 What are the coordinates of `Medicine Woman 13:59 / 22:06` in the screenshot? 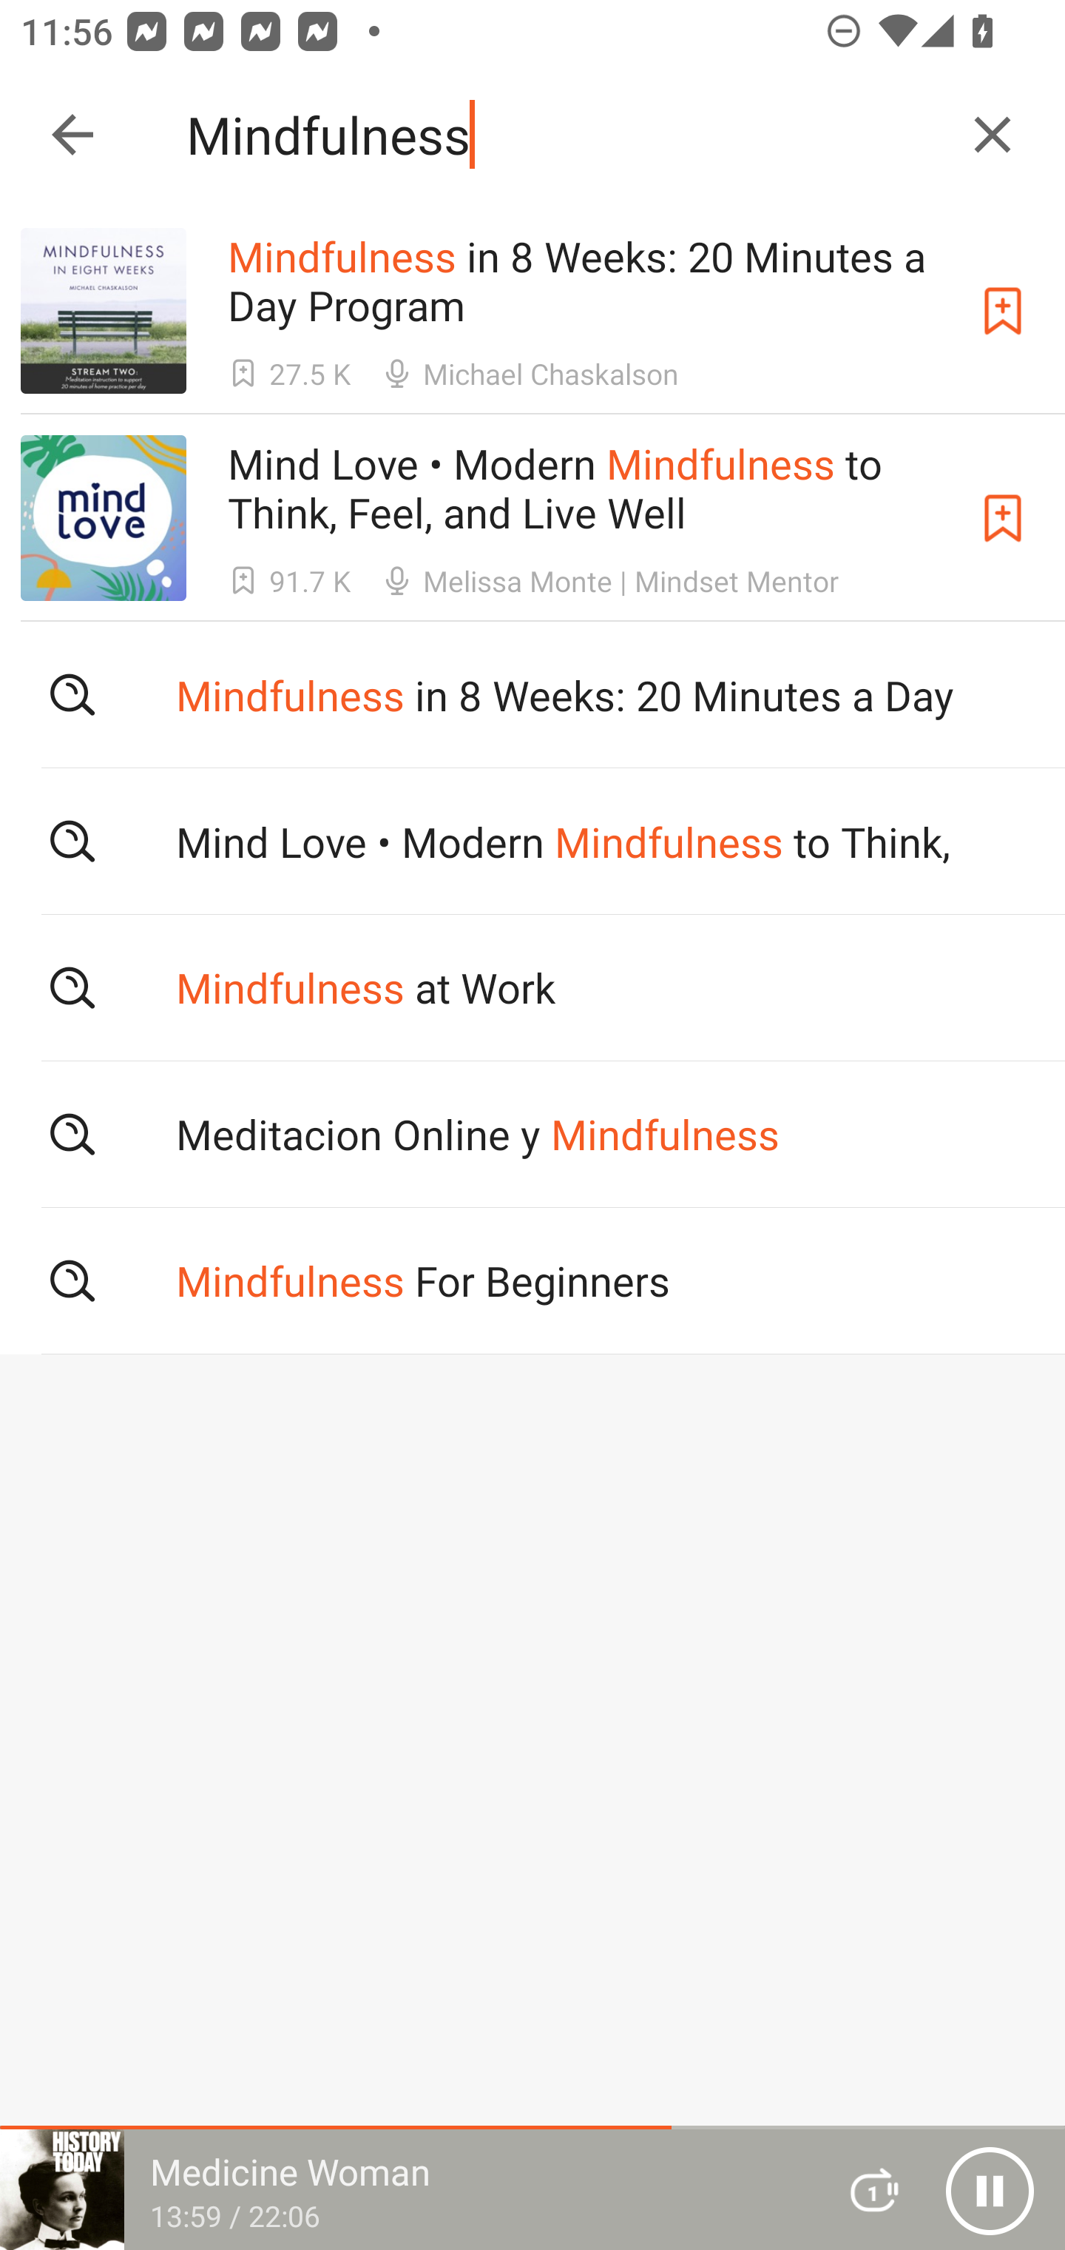 It's located at (405, 2189).